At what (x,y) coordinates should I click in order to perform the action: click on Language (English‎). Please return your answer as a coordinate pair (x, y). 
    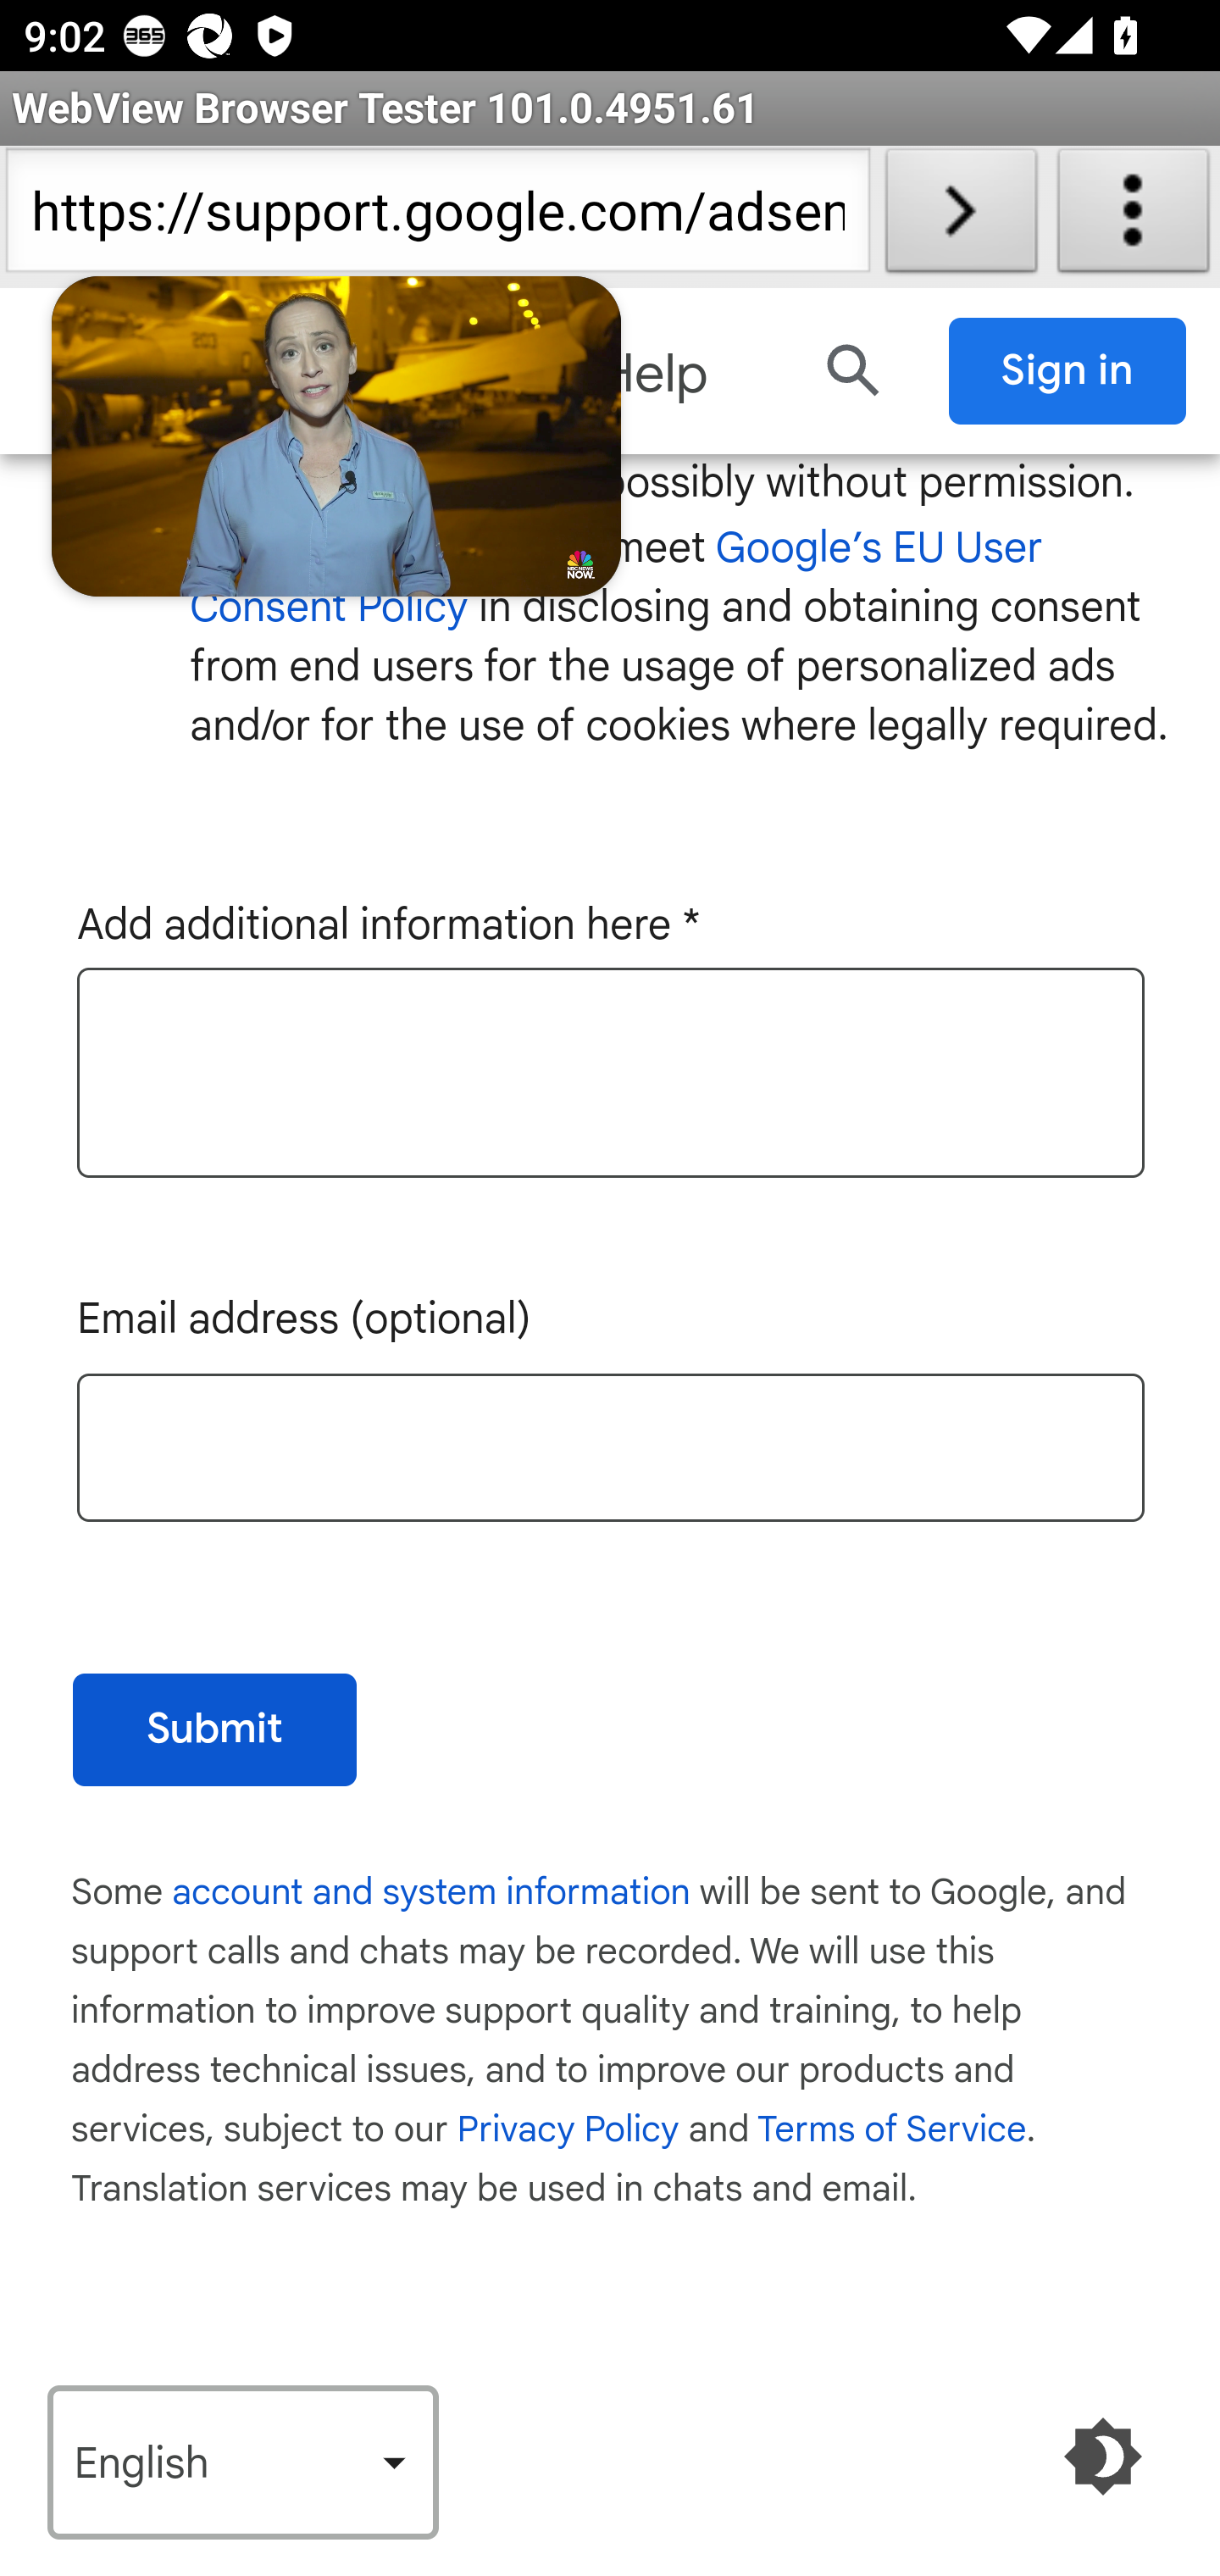
    Looking at the image, I should click on (243, 2462).